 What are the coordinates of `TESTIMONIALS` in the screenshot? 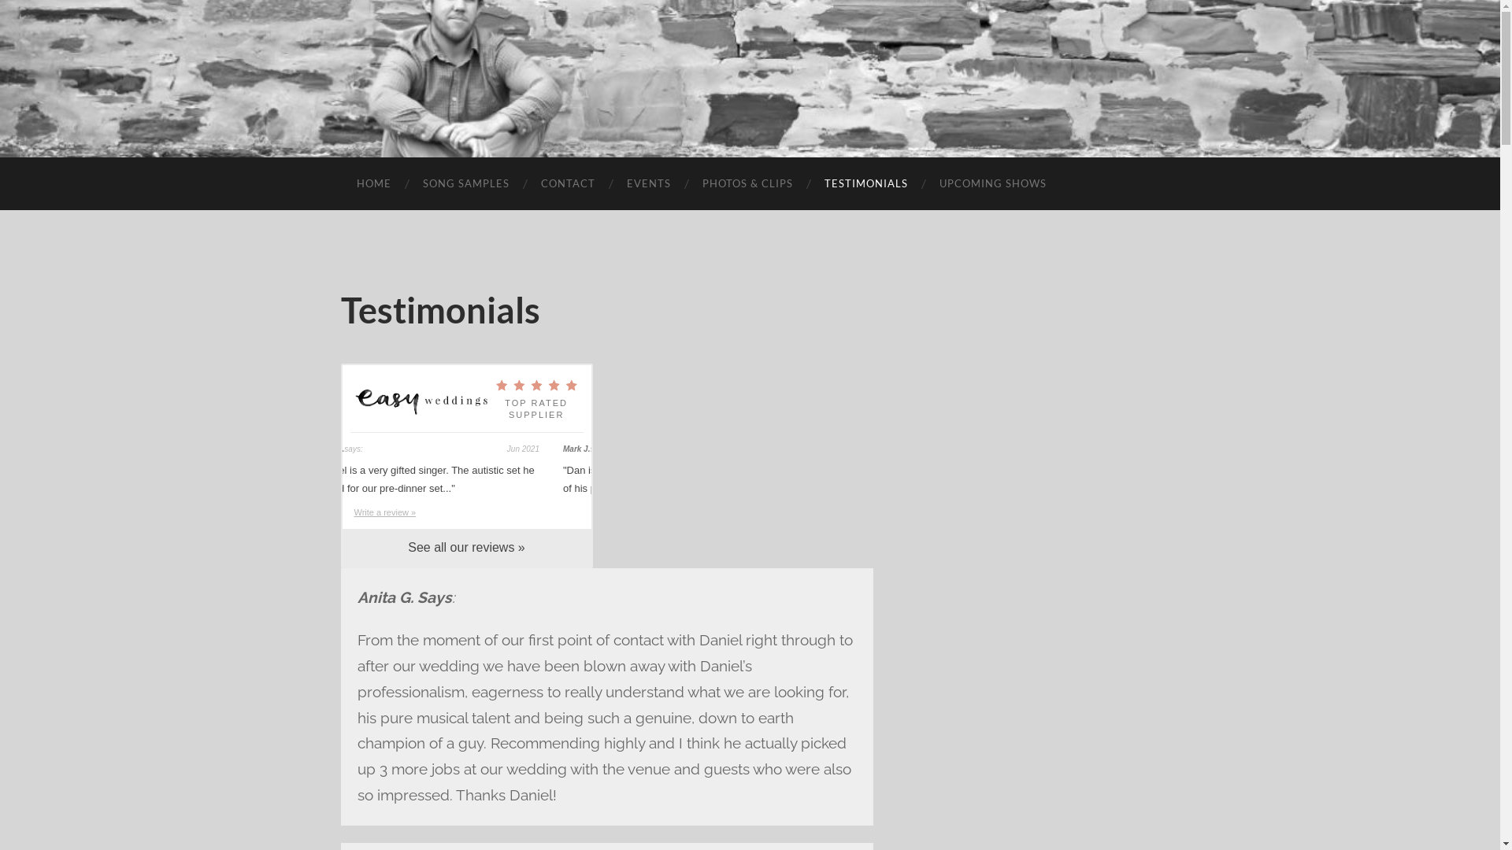 It's located at (865, 184).